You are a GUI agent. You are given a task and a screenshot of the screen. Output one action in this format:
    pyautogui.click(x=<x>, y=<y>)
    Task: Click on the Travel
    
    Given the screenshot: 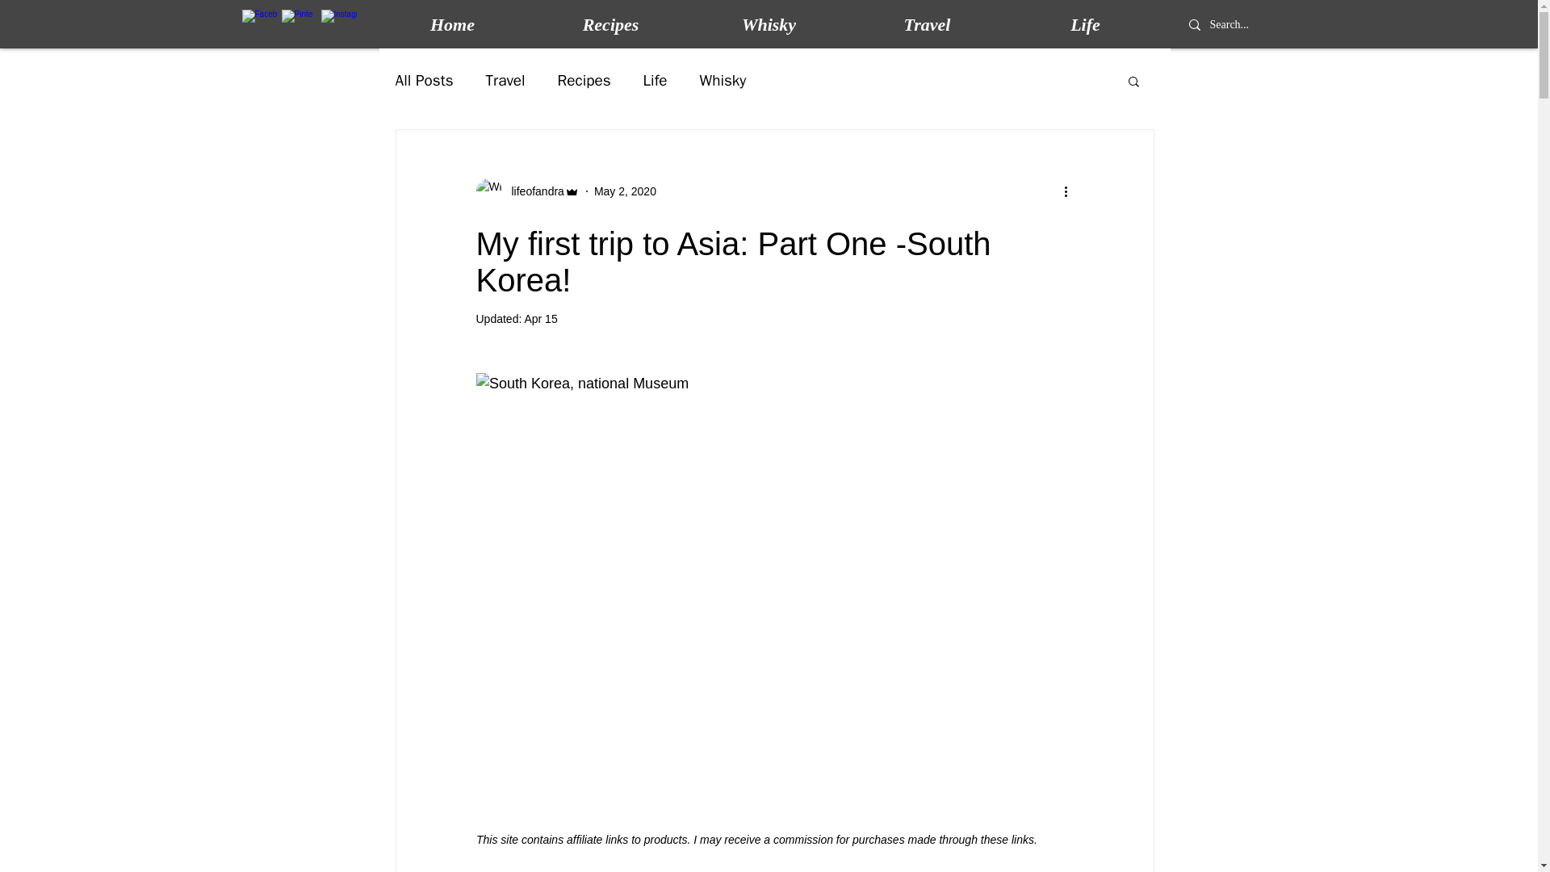 What is the action you would take?
    pyautogui.click(x=927, y=25)
    